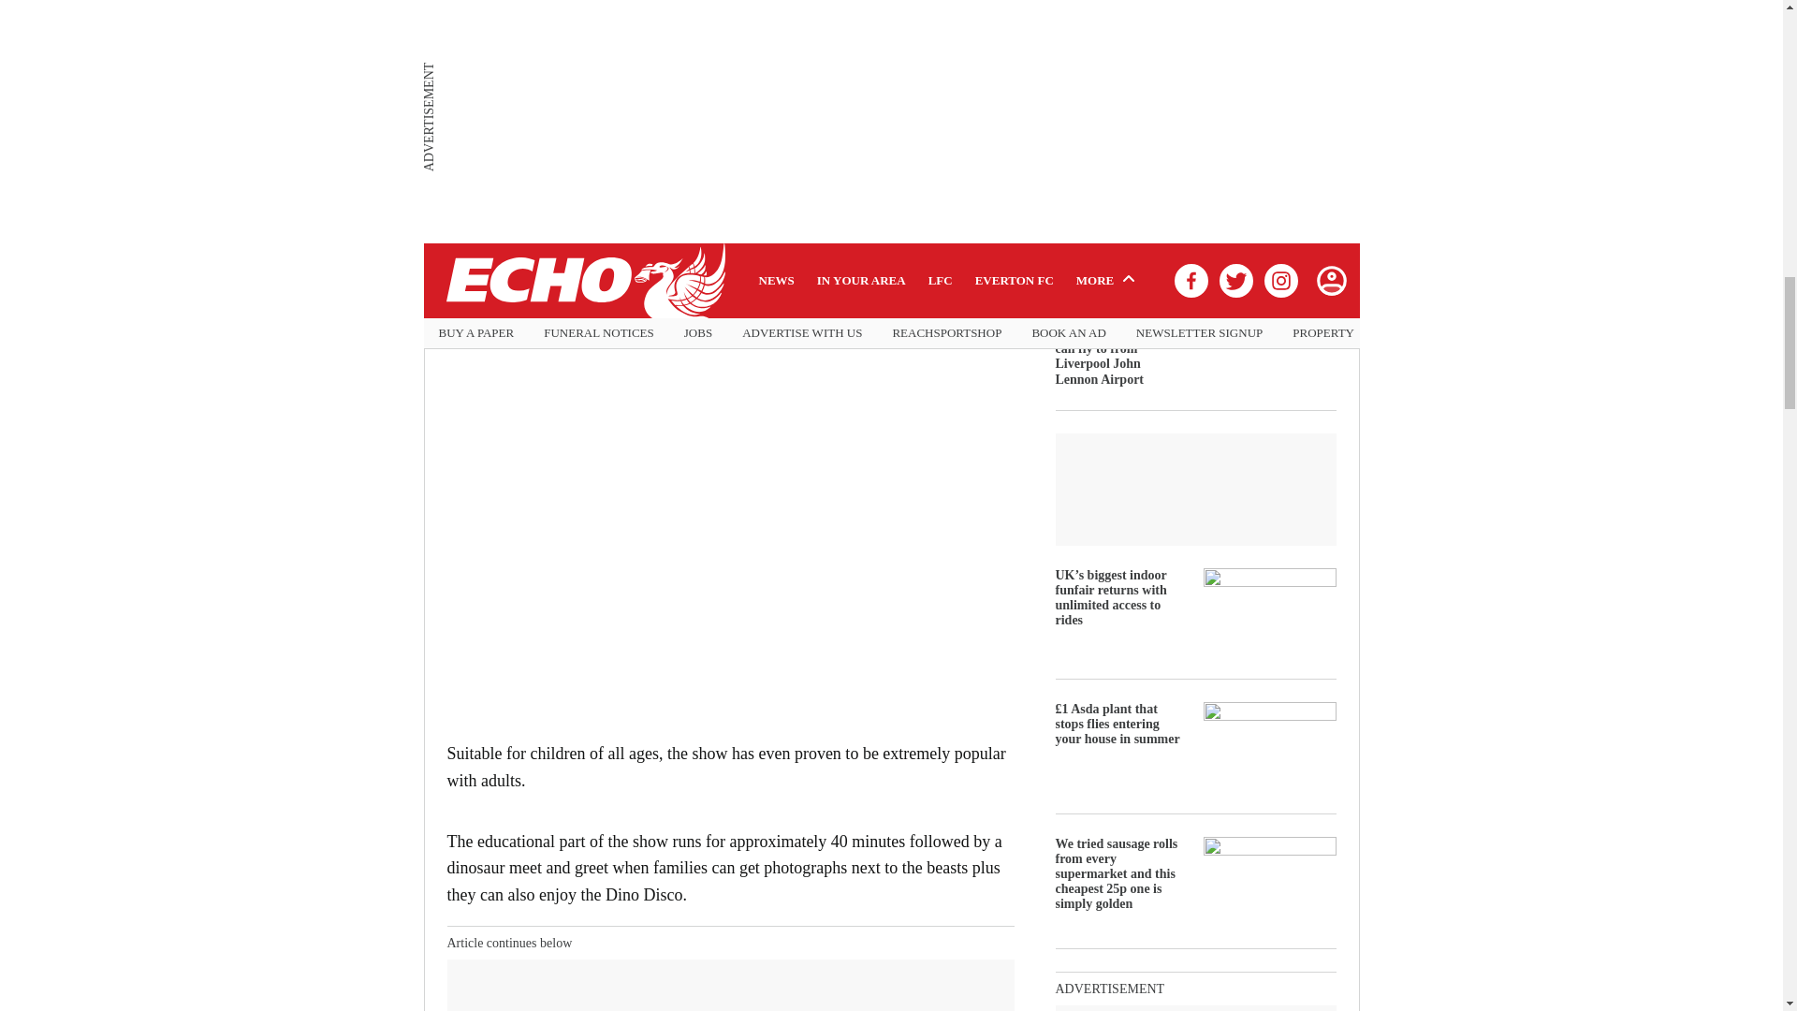 Image resolution: width=1797 pixels, height=1011 pixels. What do you see at coordinates (890, 221) in the screenshot?
I see `More info` at bounding box center [890, 221].